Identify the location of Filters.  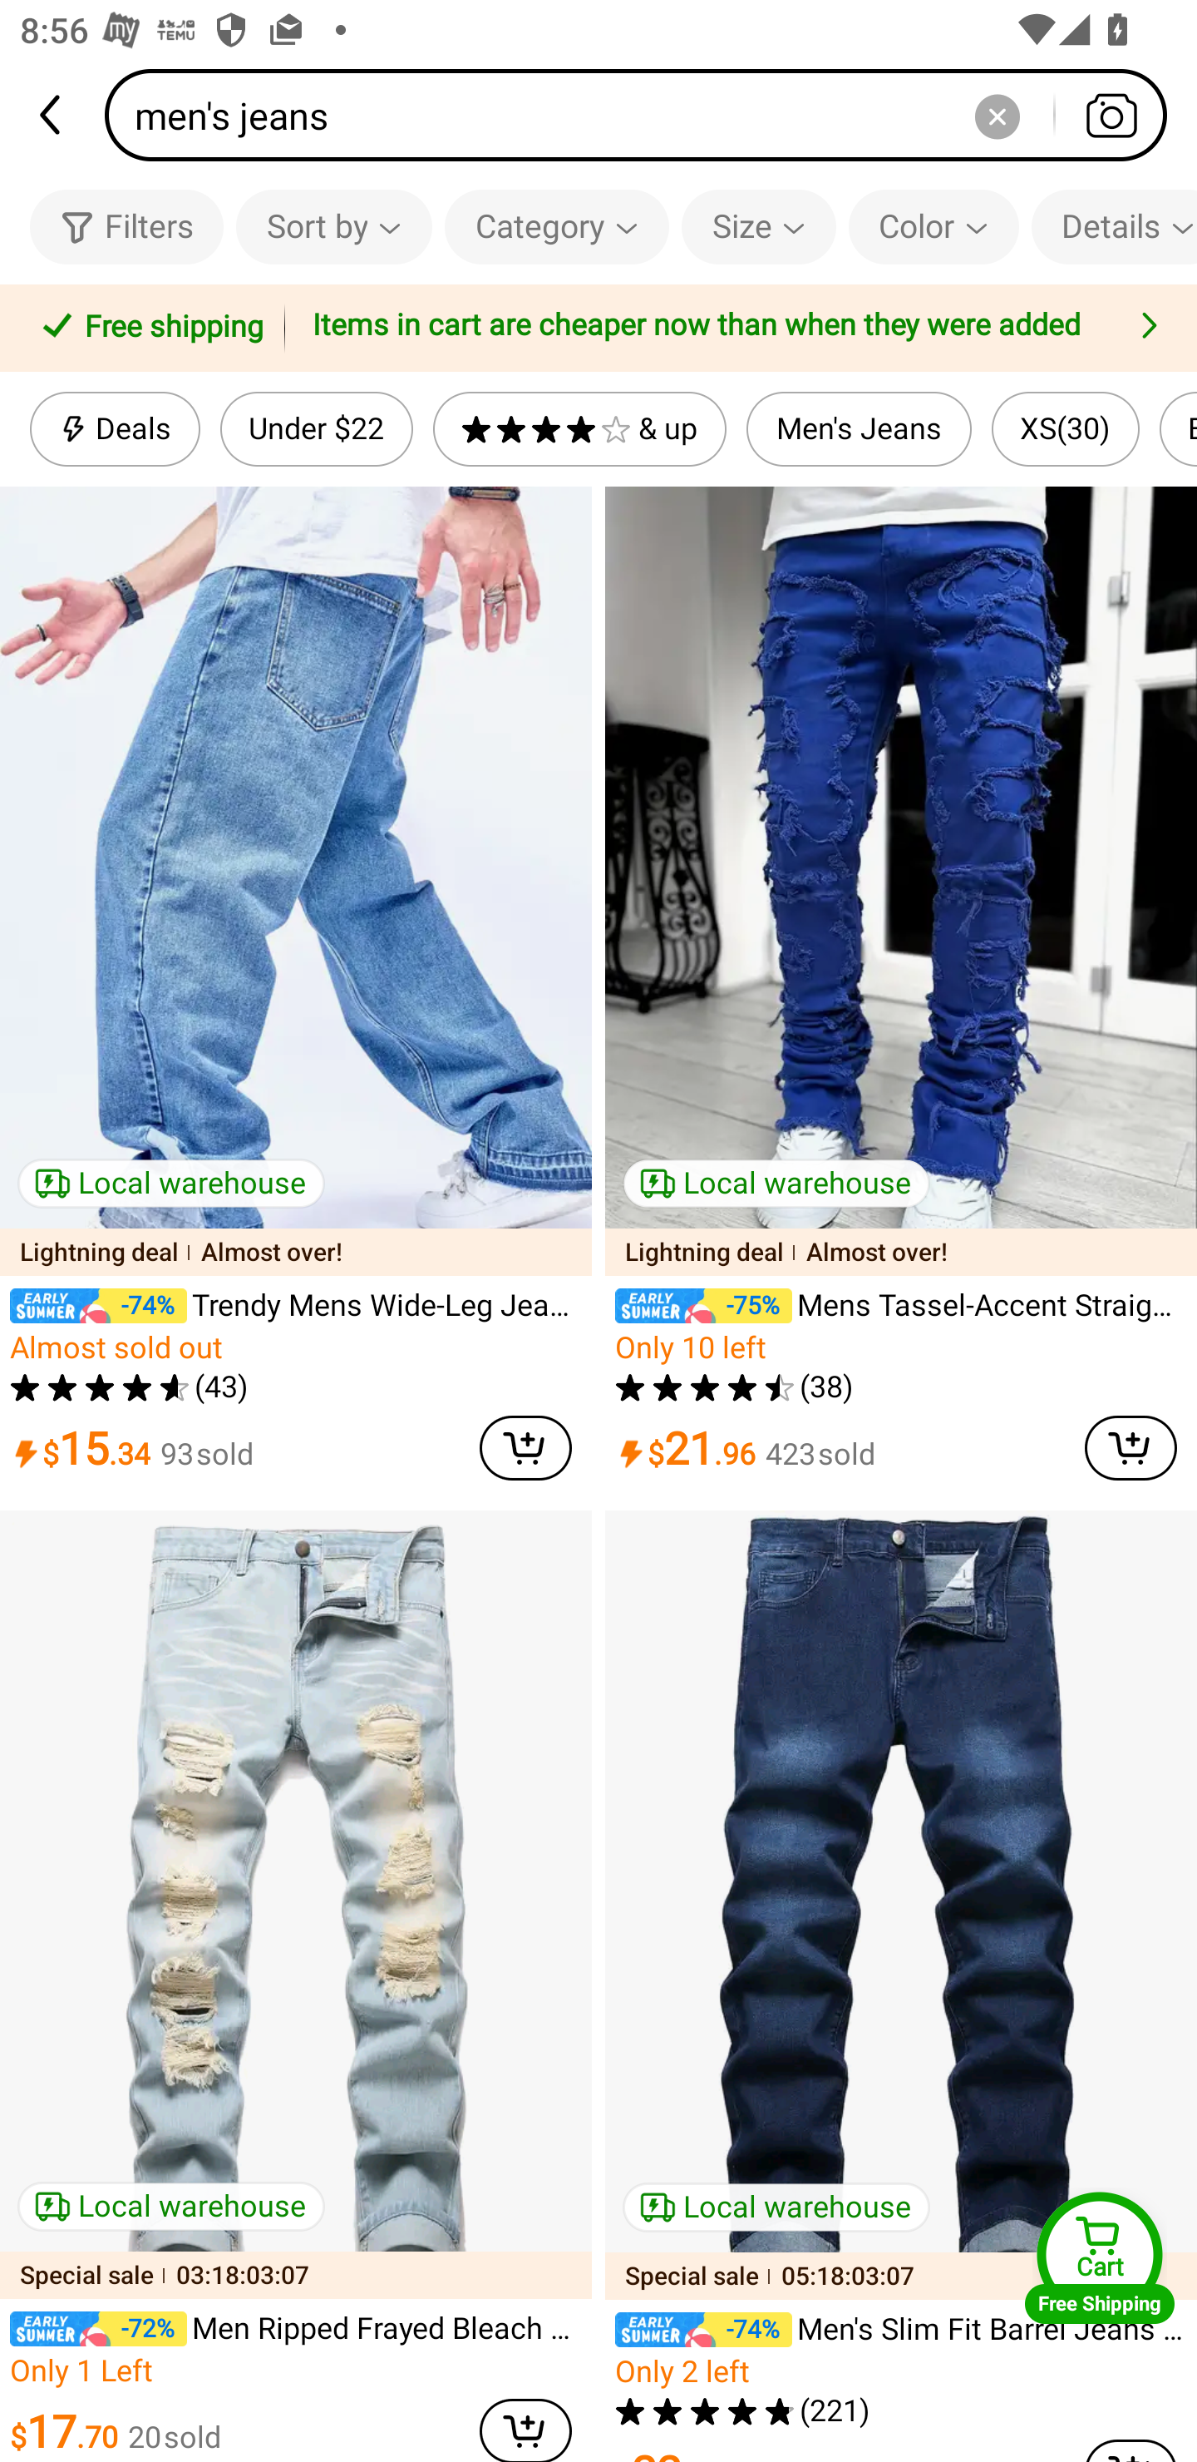
(126, 226).